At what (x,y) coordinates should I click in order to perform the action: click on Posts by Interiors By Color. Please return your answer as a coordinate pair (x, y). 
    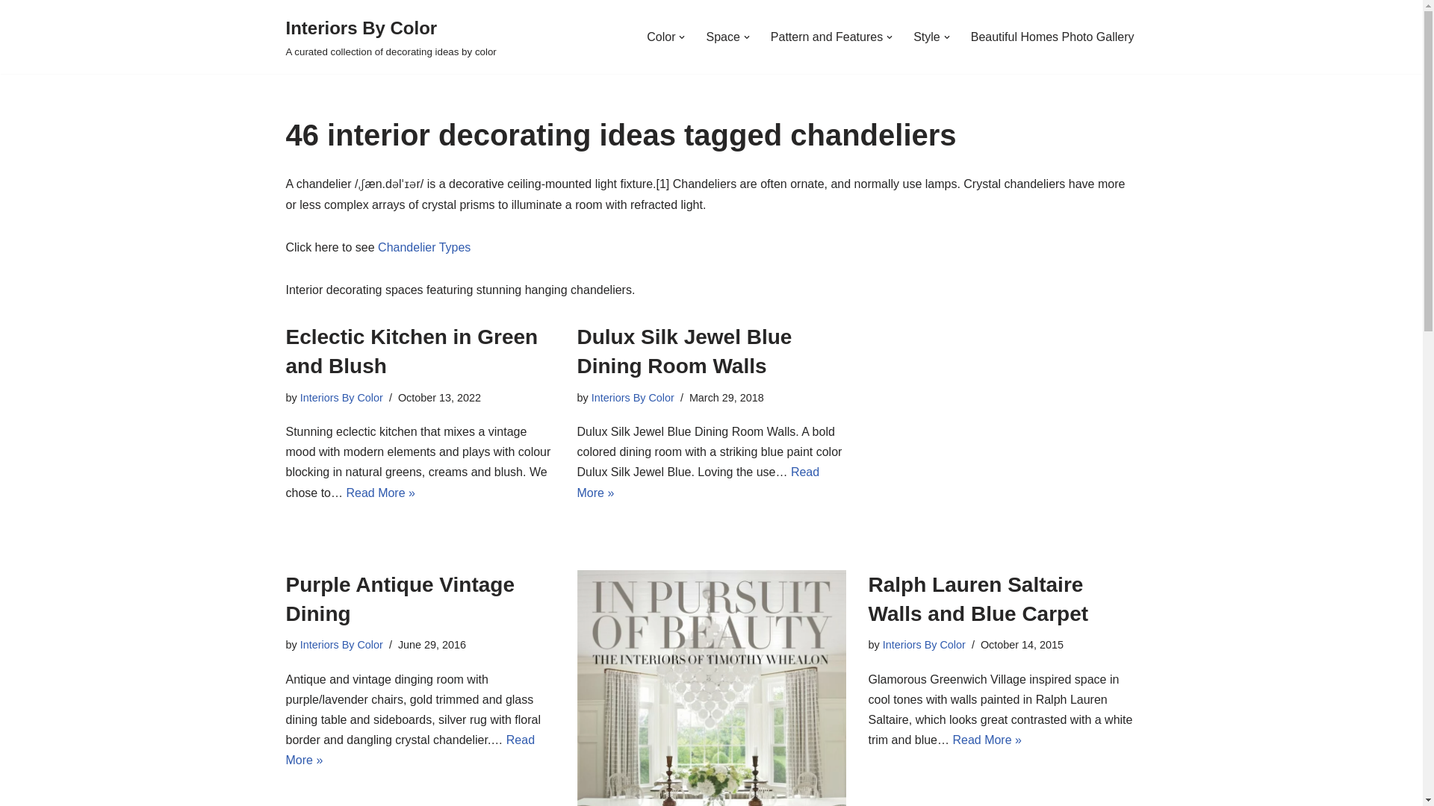
    Looking at the image, I should click on (924, 645).